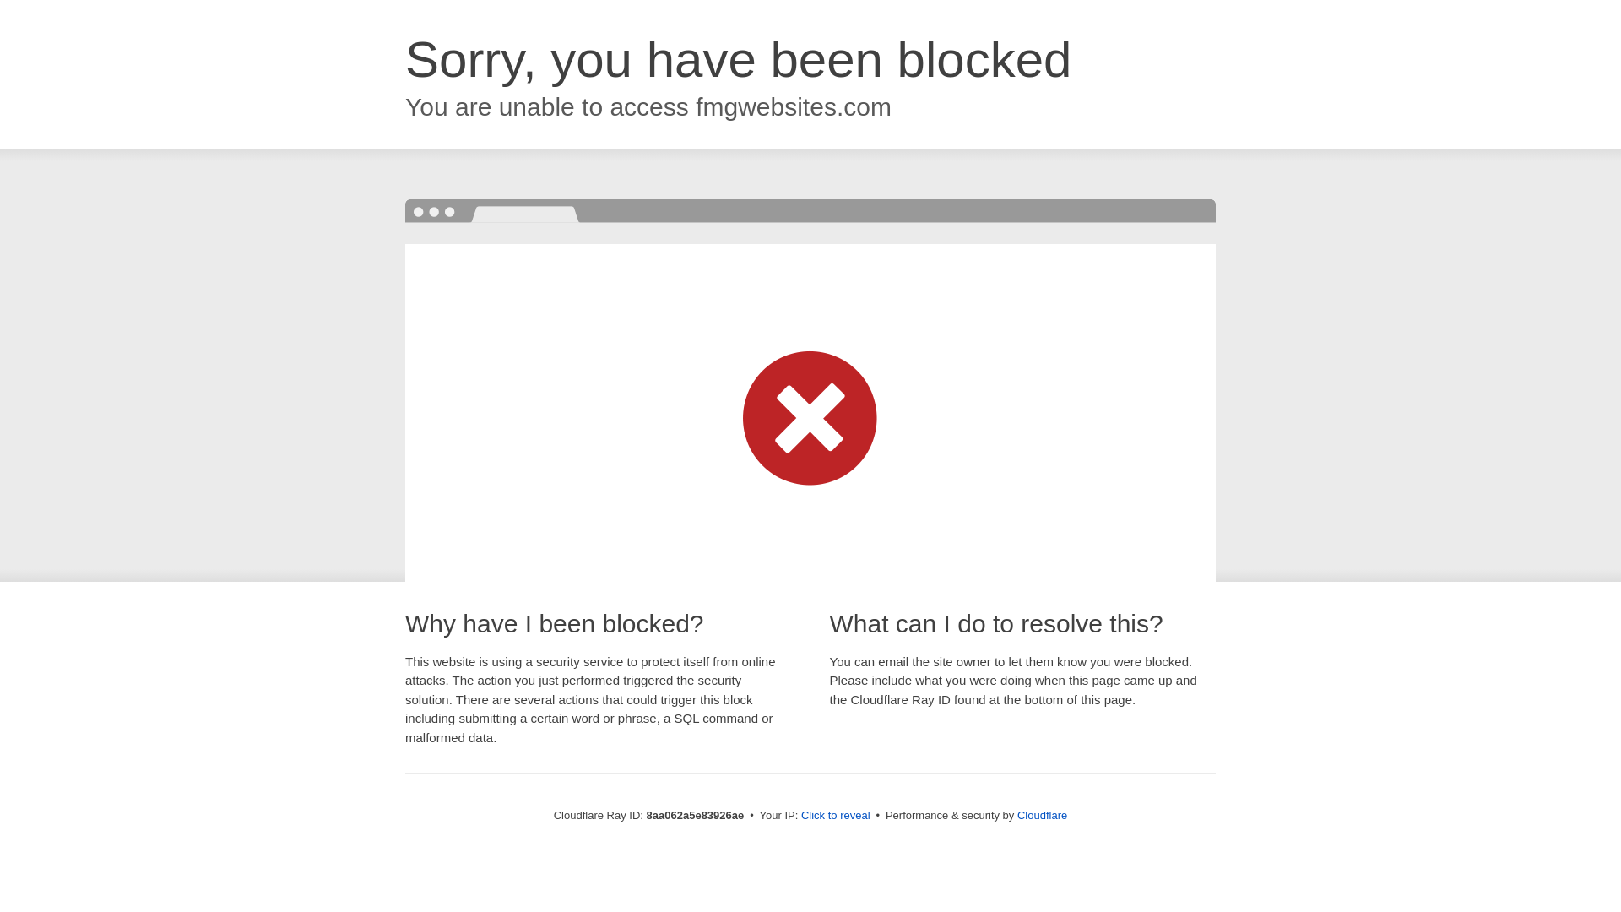 Image resolution: width=1621 pixels, height=912 pixels. I want to click on Cloudflare, so click(1042, 815).